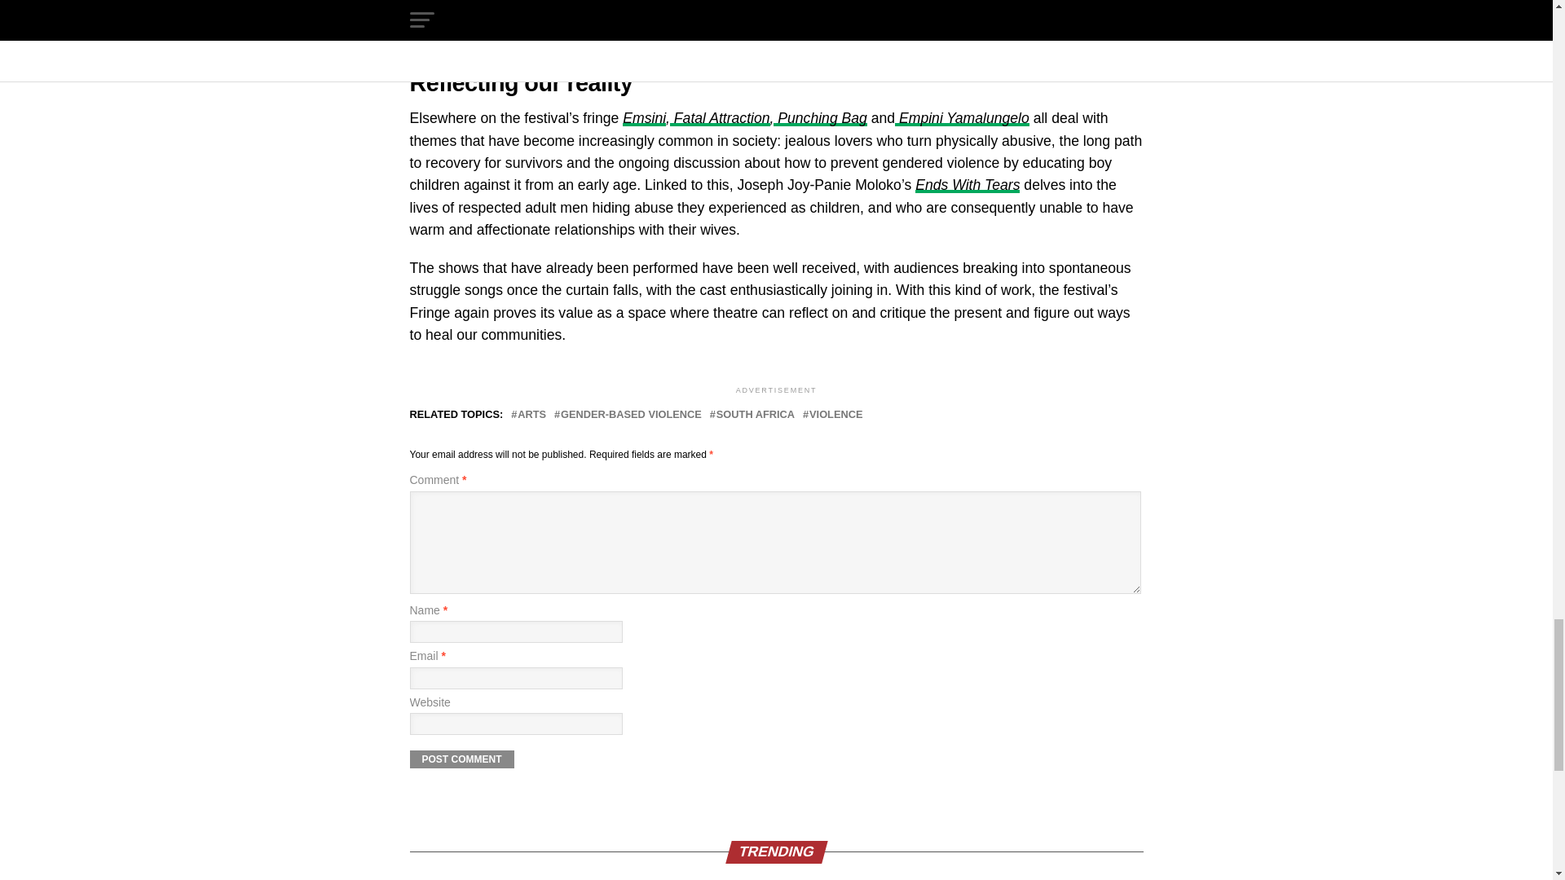  What do you see at coordinates (968, 184) in the screenshot?
I see `Ends With Tears` at bounding box center [968, 184].